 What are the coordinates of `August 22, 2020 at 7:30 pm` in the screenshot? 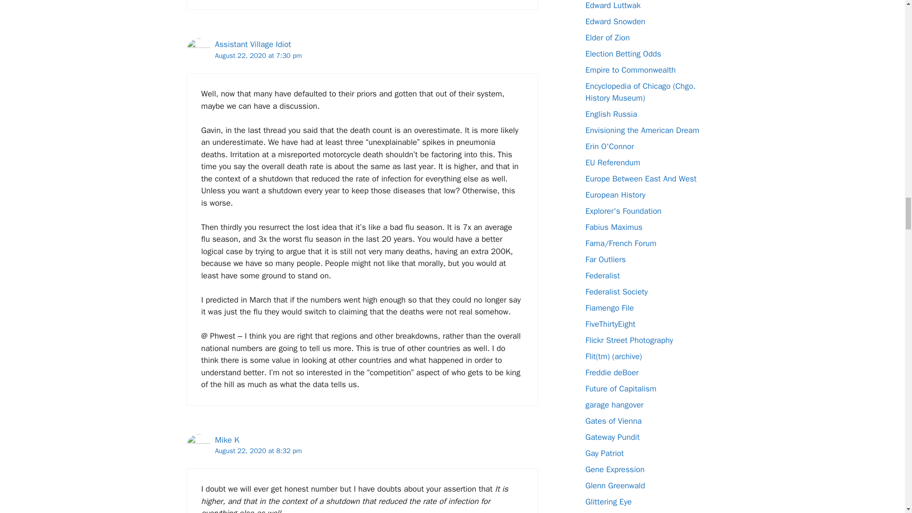 It's located at (258, 56).